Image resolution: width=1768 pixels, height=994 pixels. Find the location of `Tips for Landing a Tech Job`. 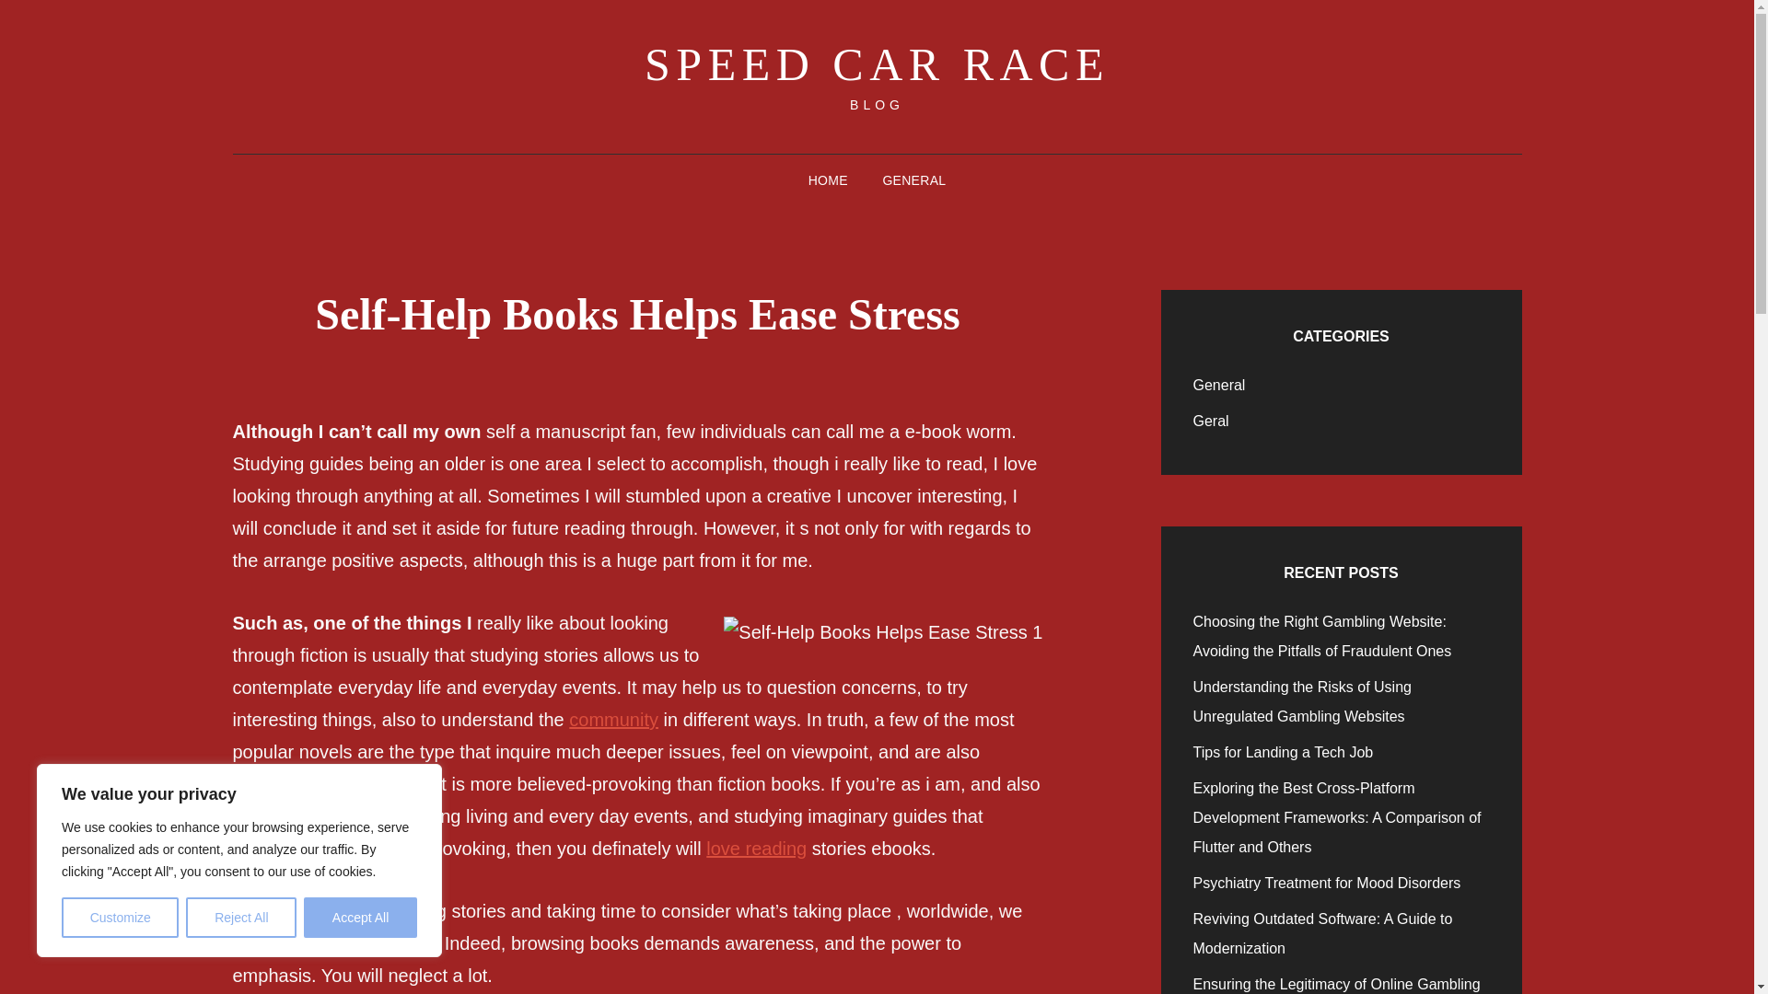

Tips for Landing a Tech Job is located at coordinates (1284, 752).